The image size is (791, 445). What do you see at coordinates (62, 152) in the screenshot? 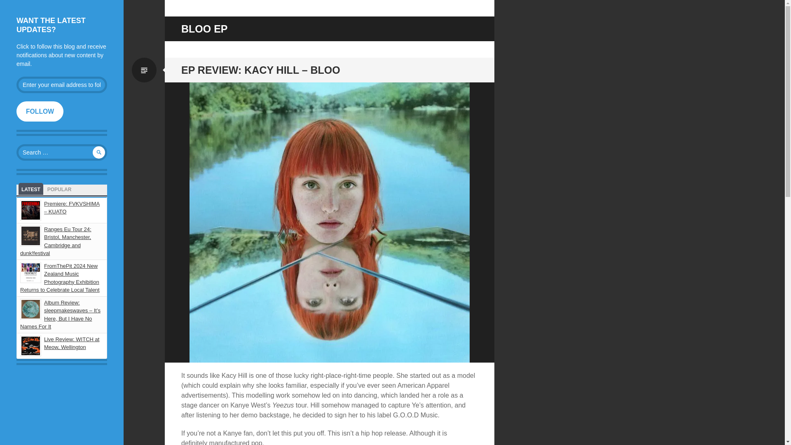
I see `Search for:` at bounding box center [62, 152].